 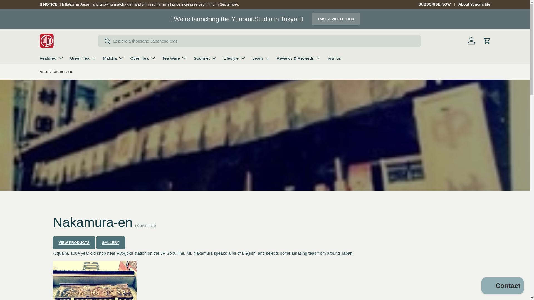 I want to click on Shopify online store chat, so click(x=502, y=286).